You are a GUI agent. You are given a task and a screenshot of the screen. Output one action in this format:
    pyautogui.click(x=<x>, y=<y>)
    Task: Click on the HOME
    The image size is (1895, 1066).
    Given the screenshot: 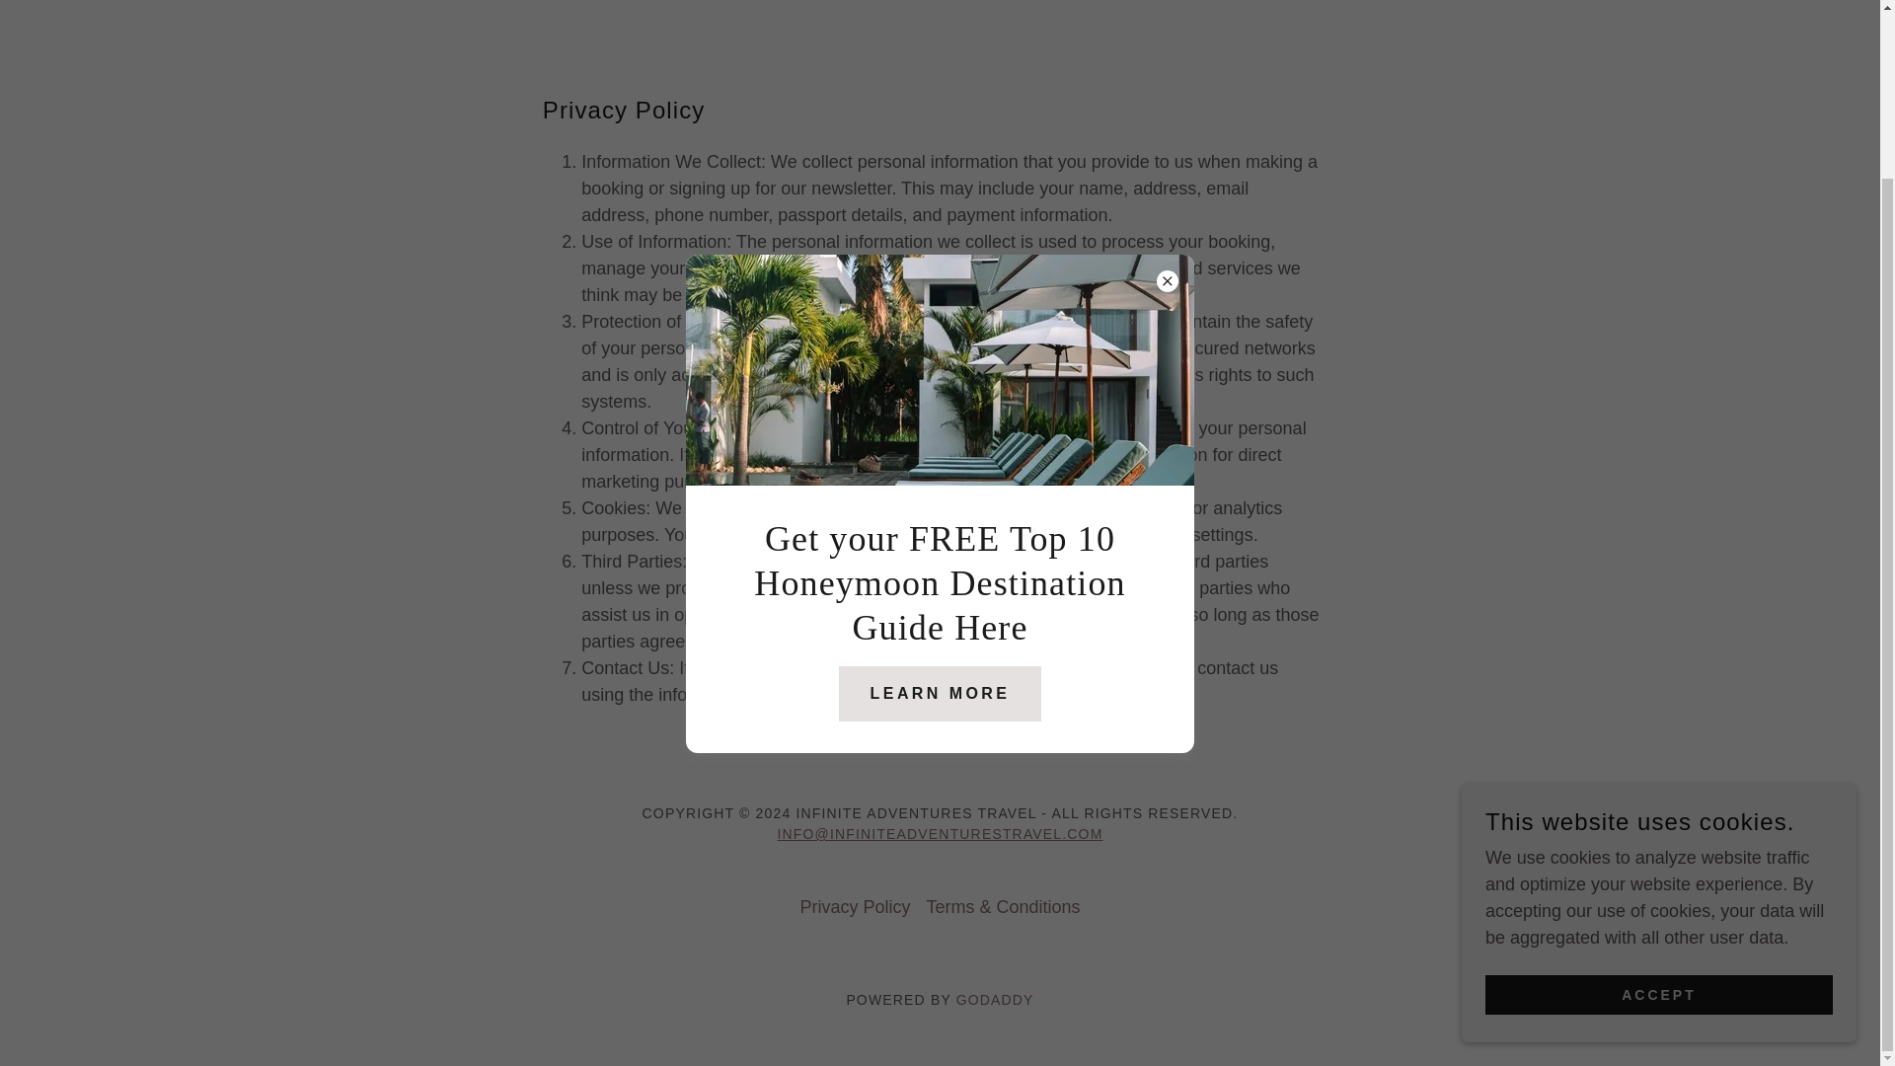 What is the action you would take?
    pyautogui.click(x=482, y=3)
    